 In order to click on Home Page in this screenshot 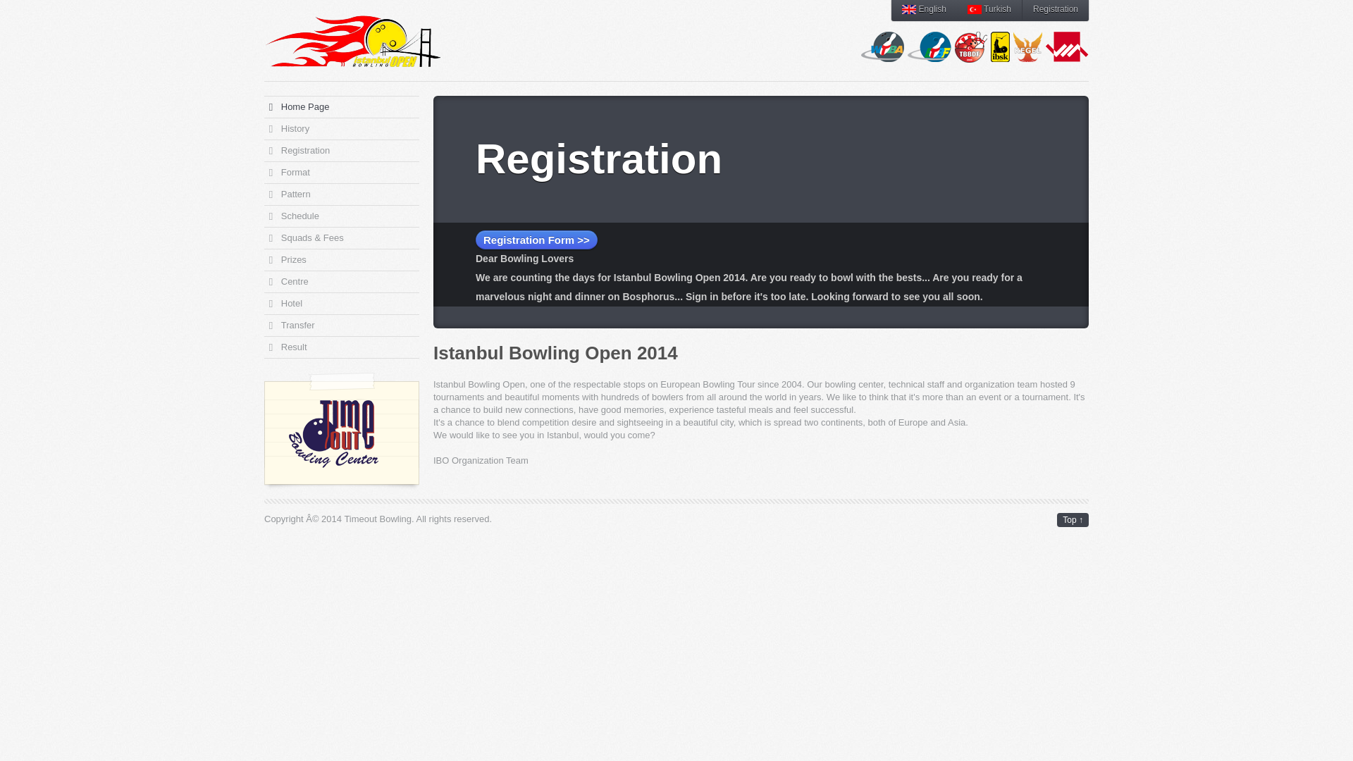, I will do `click(341, 107)`.